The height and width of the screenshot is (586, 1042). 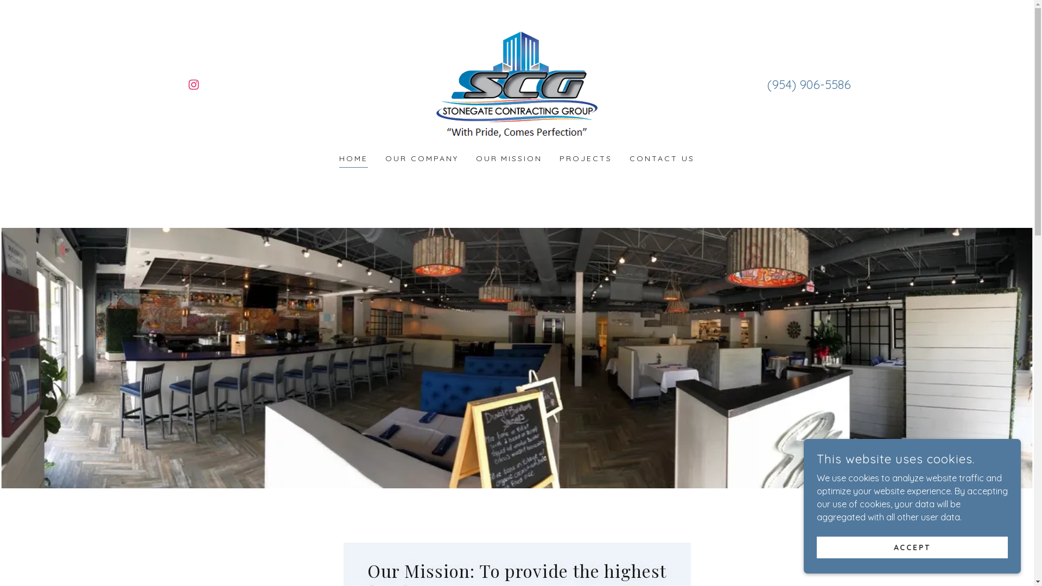 I want to click on OUR COMPANY, so click(x=422, y=158).